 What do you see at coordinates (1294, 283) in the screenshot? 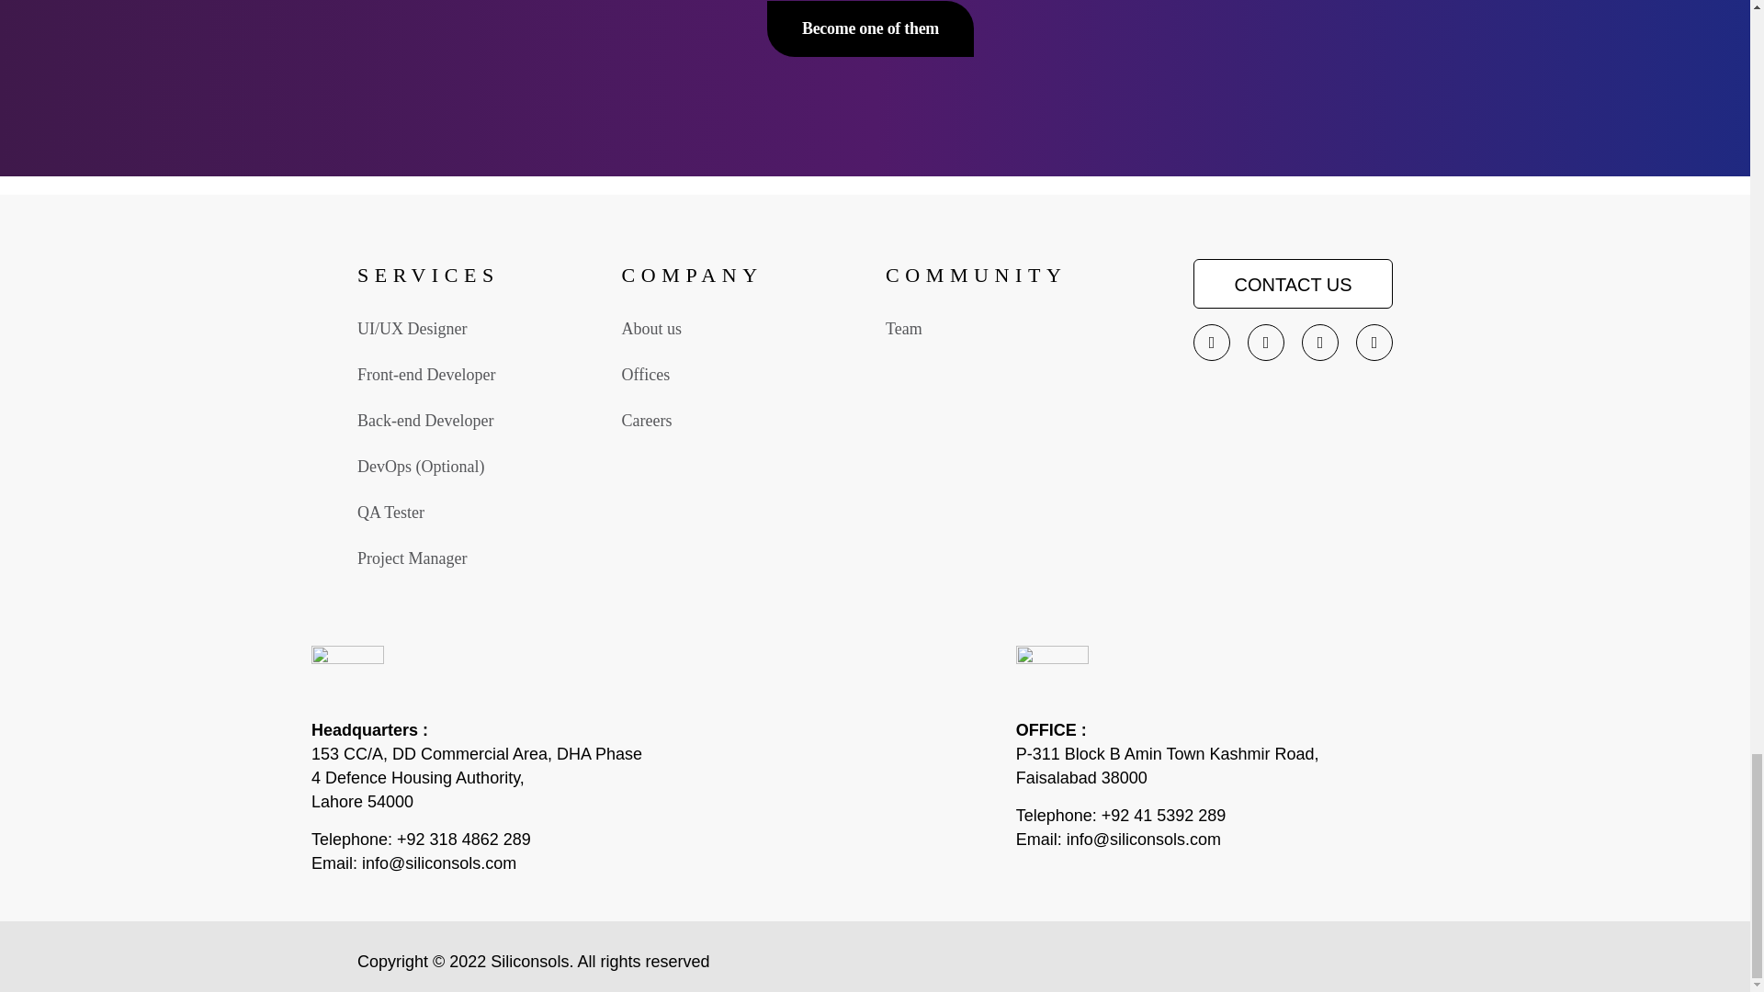
I see `CONTACT US` at bounding box center [1294, 283].